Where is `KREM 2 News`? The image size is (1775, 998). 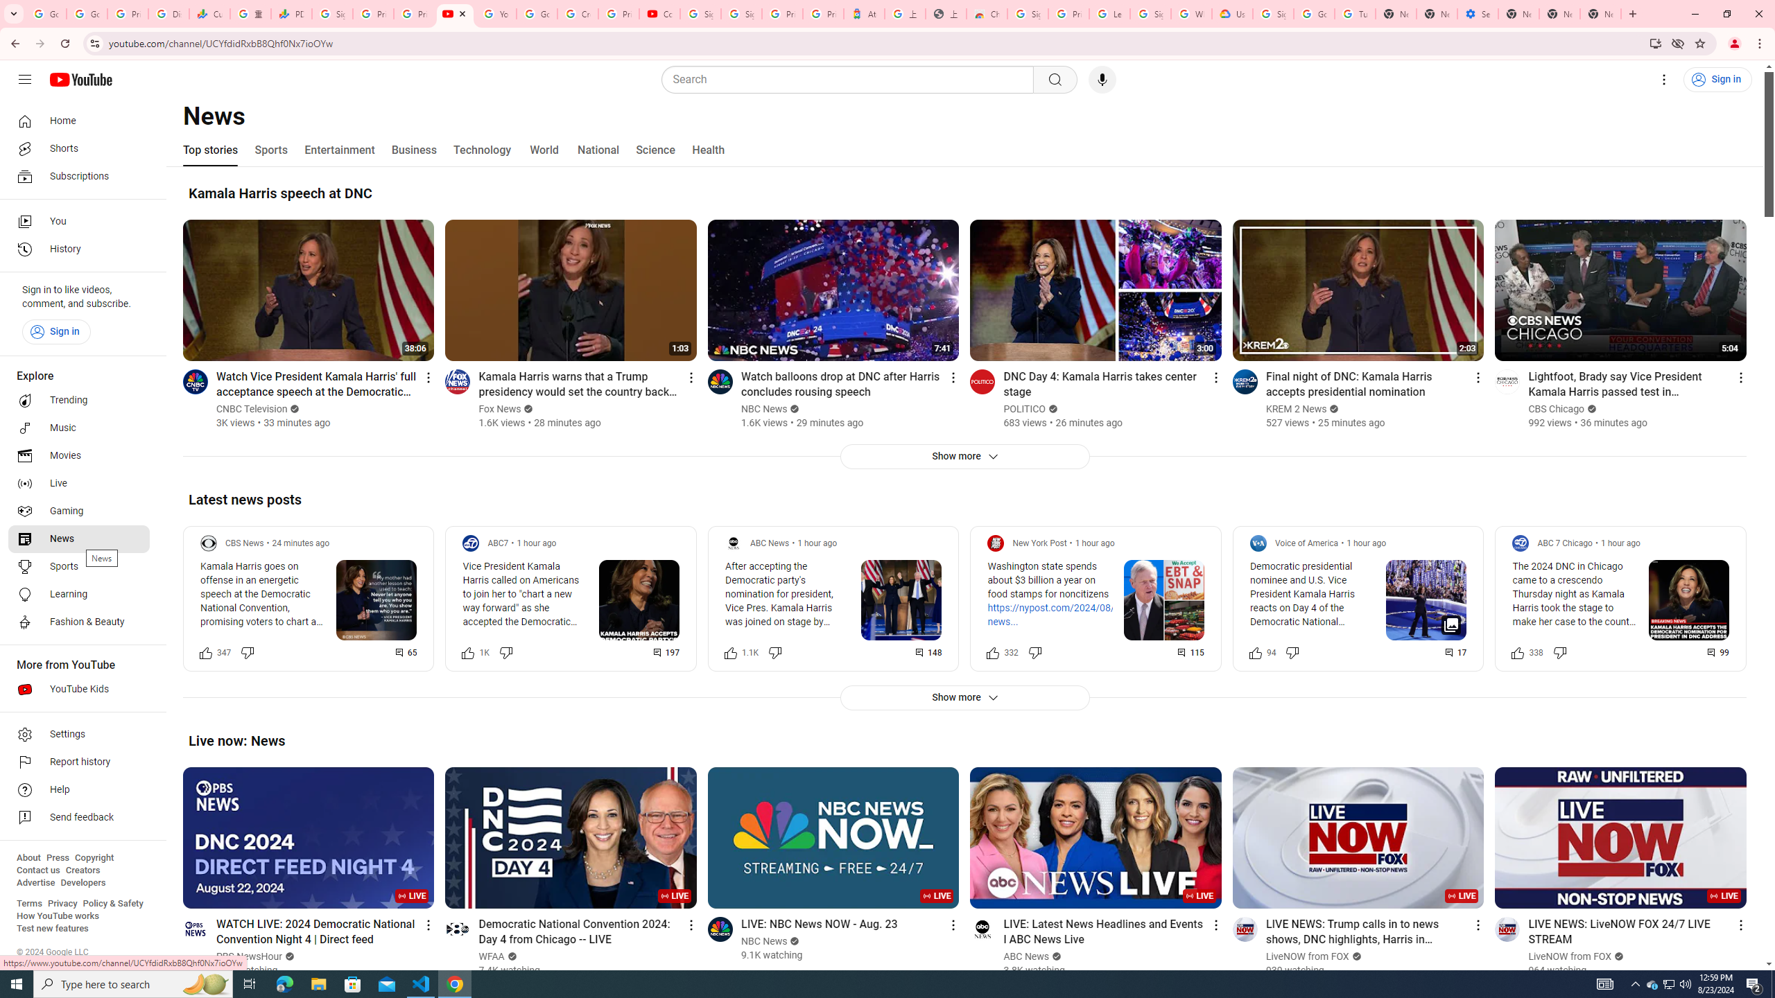
KREM 2 News is located at coordinates (1297, 409).